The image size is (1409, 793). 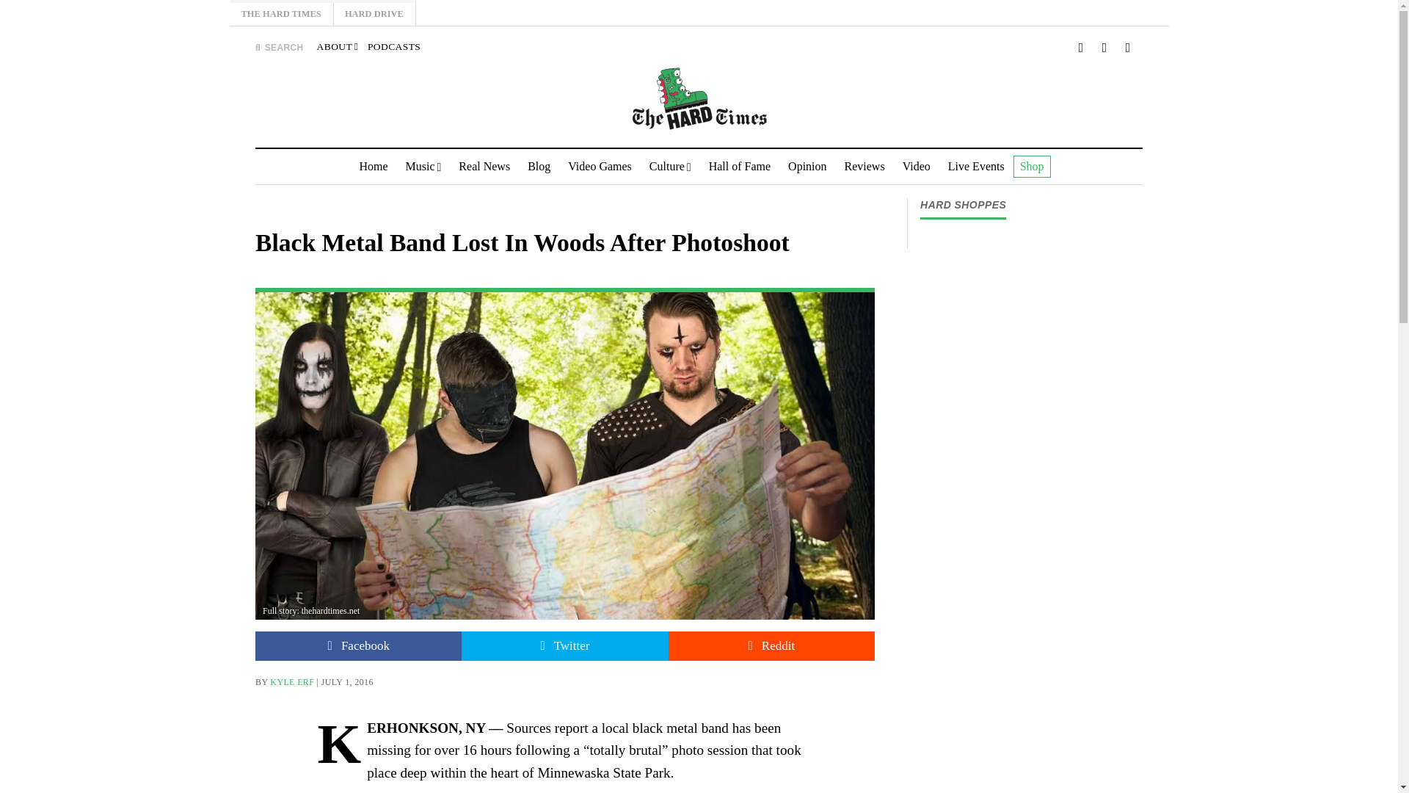 I want to click on SEARCH, so click(x=279, y=47).